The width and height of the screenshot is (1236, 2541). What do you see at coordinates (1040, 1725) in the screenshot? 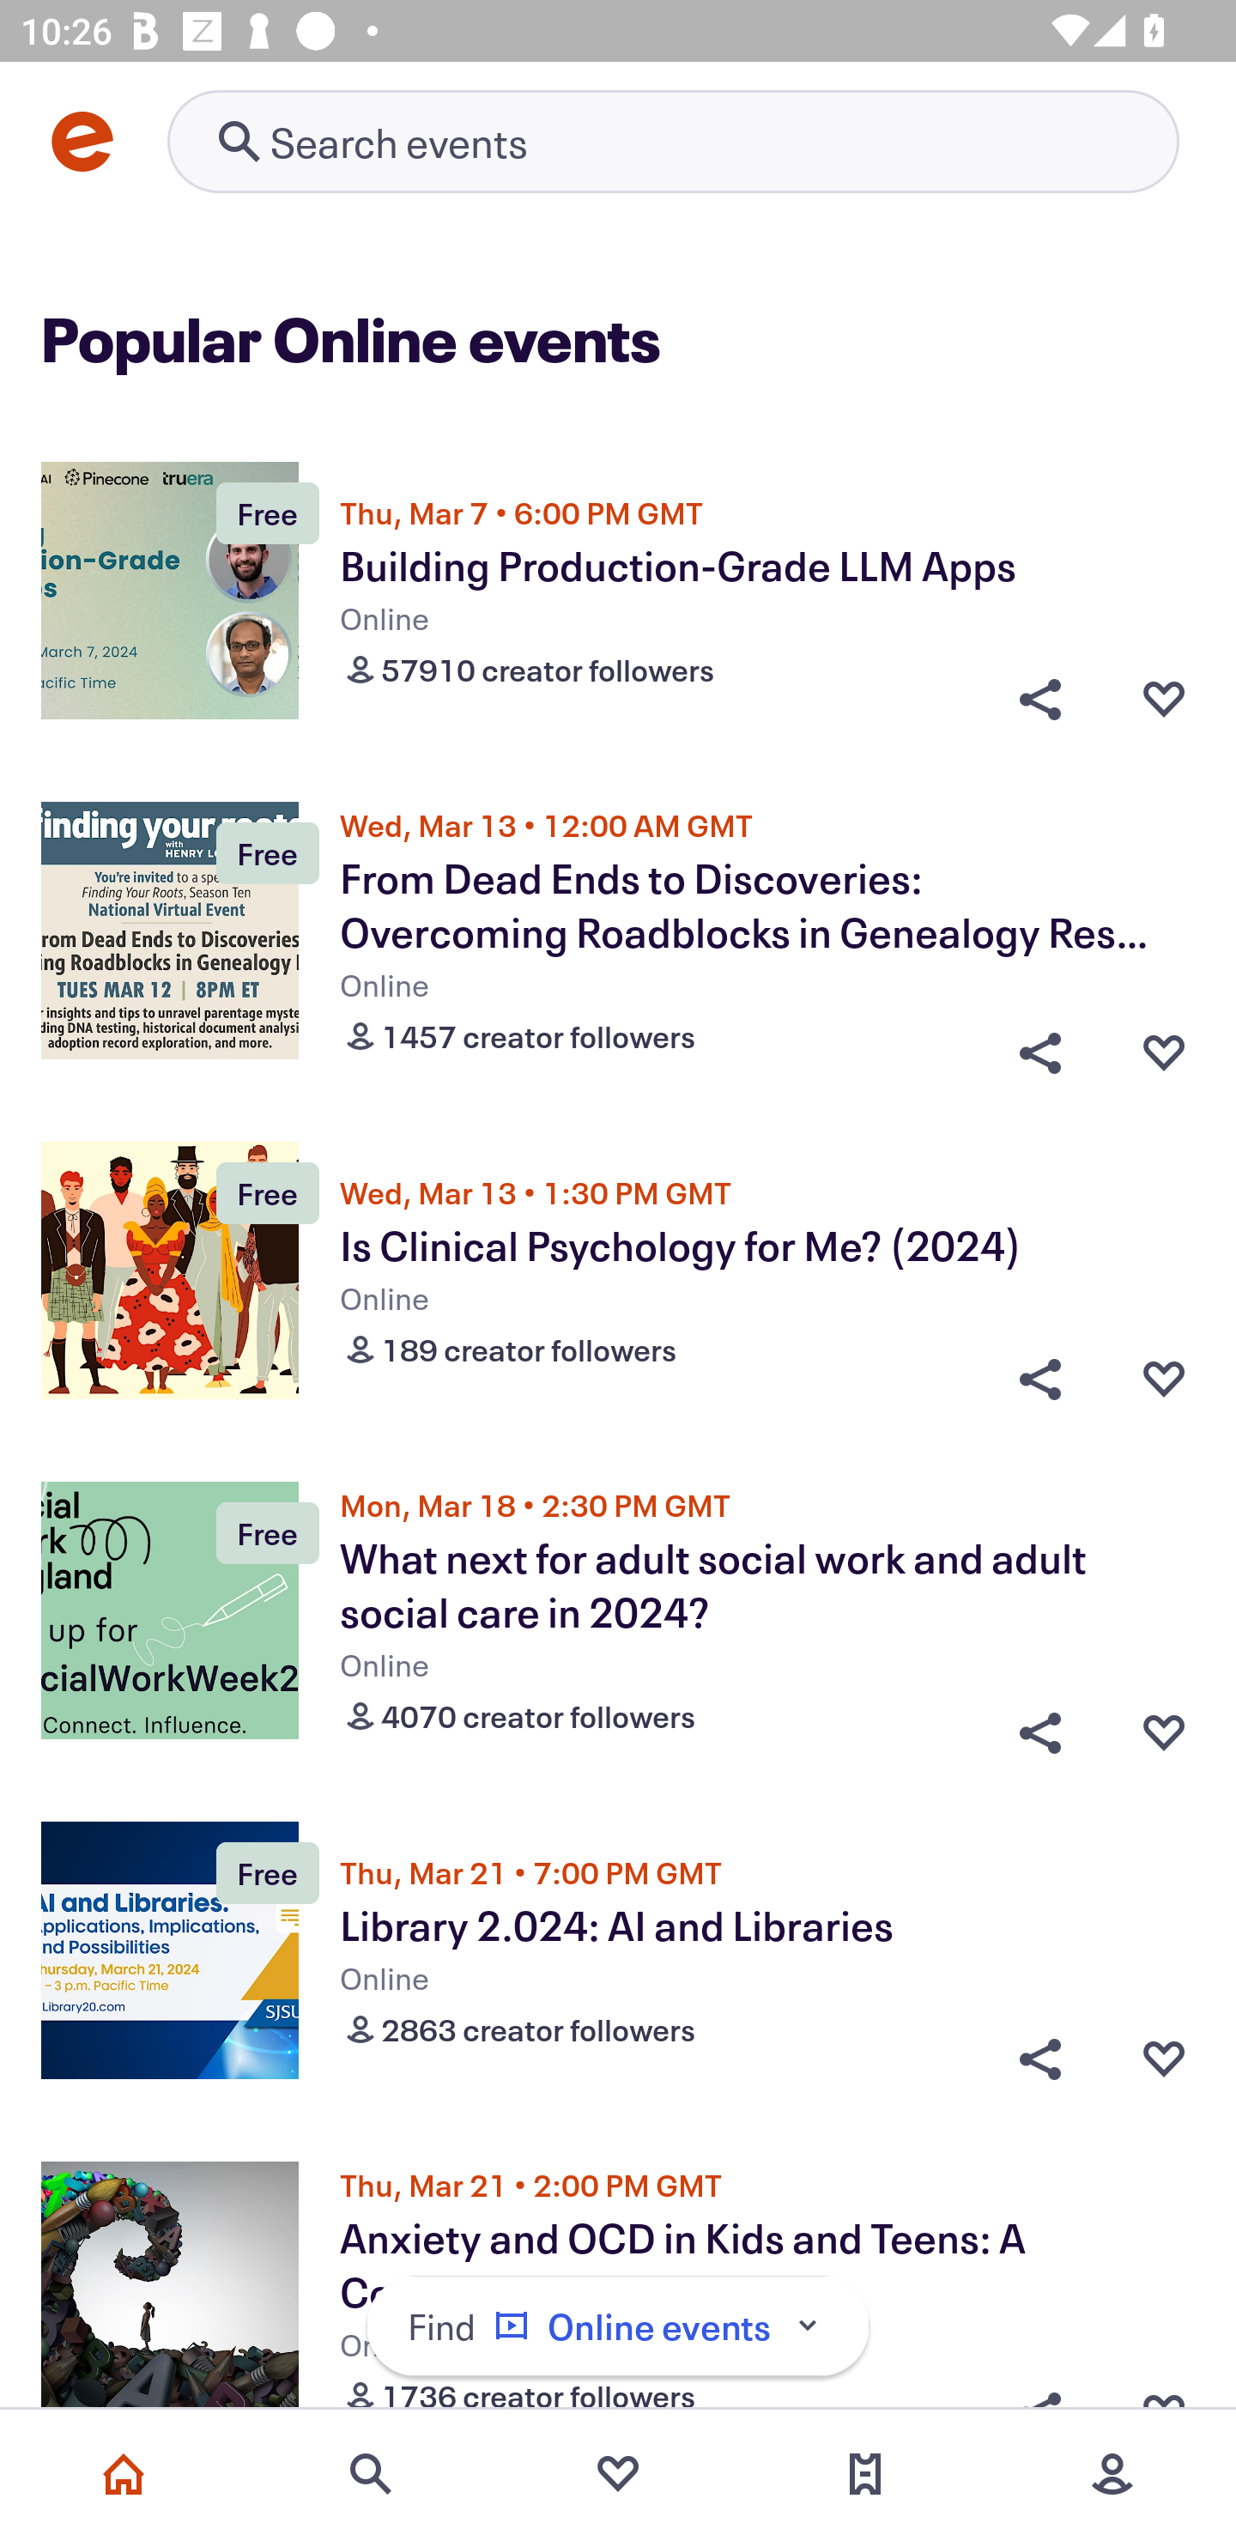
I see `Share button` at bounding box center [1040, 1725].